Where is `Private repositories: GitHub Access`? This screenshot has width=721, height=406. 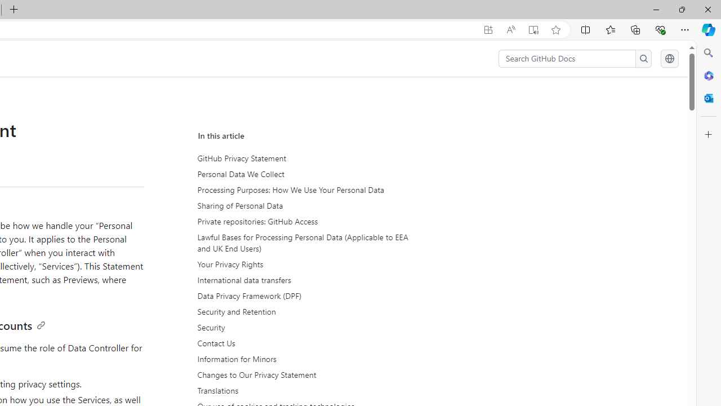
Private repositories: GitHub Access is located at coordinates (302, 221).